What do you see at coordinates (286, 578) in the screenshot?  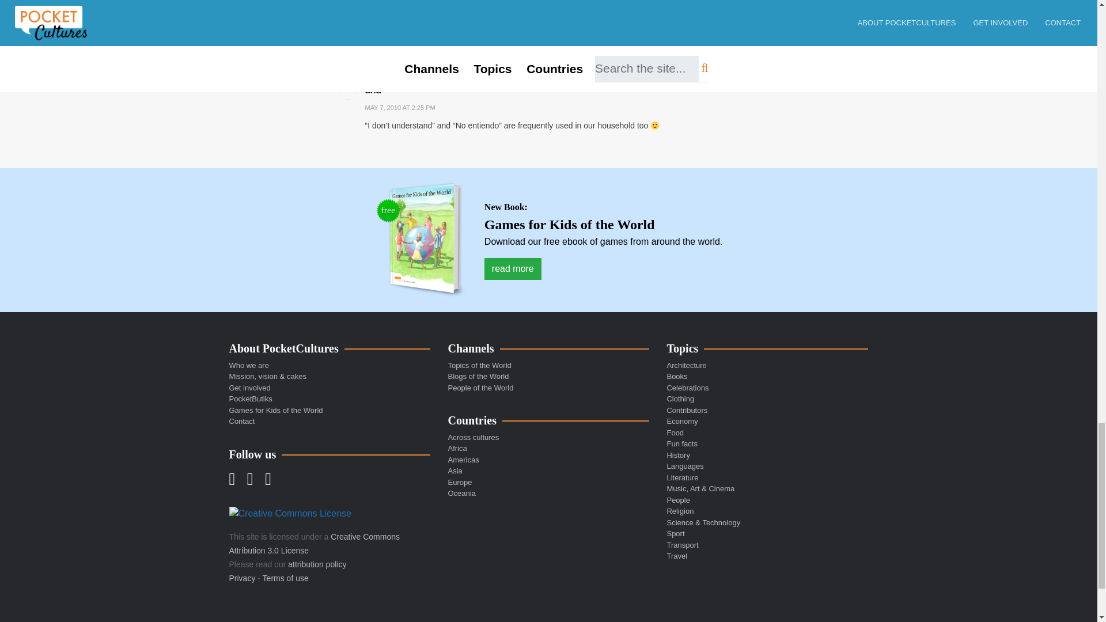 I see `Terms of use` at bounding box center [286, 578].